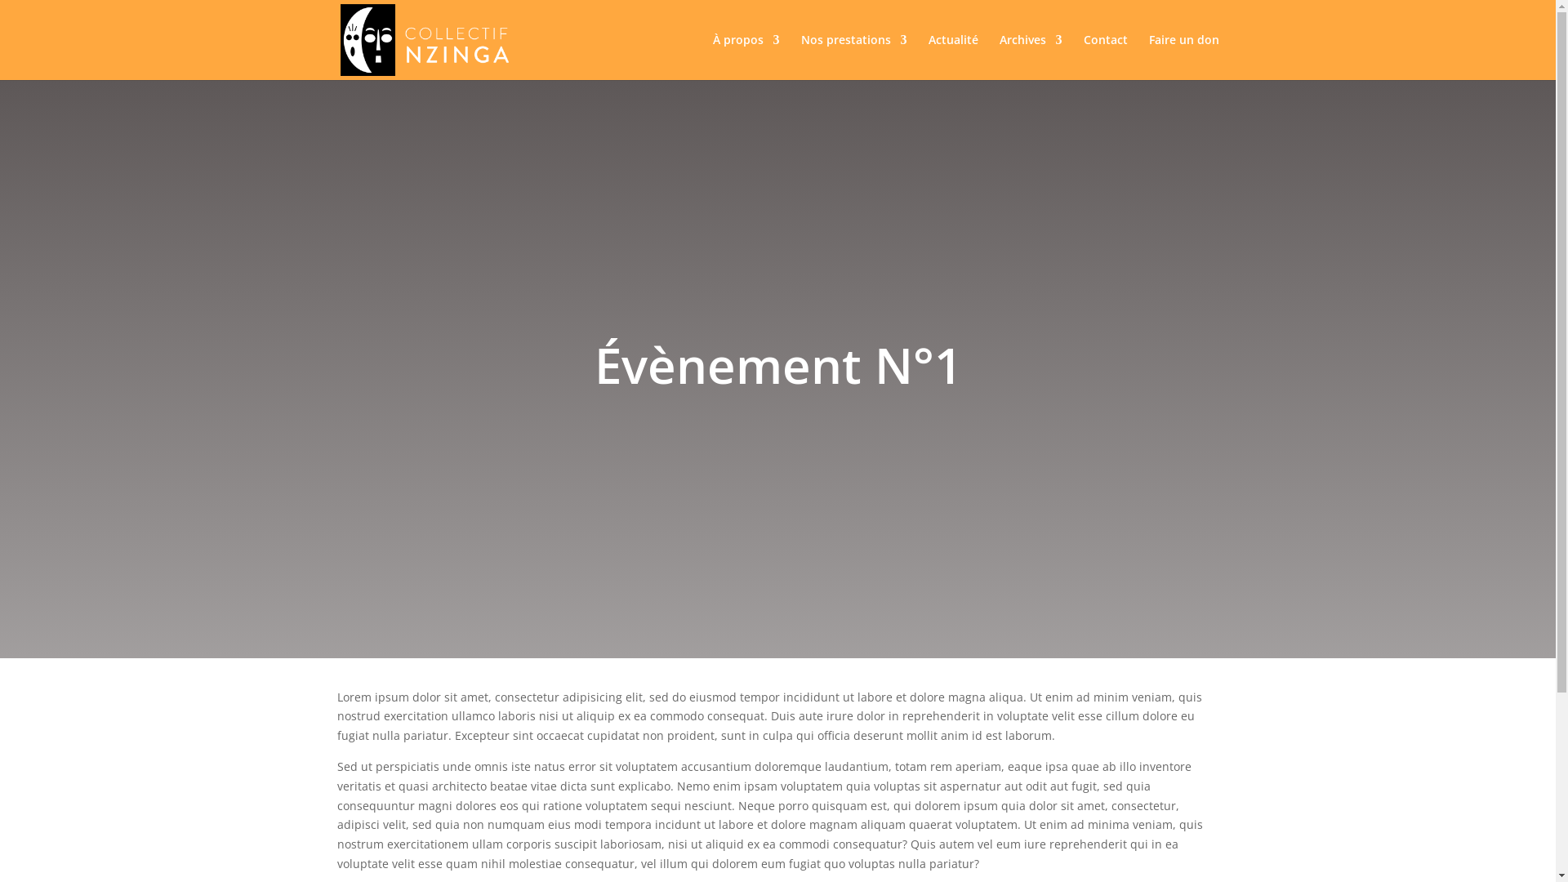 The height and width of the screenshot is (882, 1568). What do you see at coordinates (853, 57) in the screenshot?
I see `Nos prestations` at bounding box center [853, 57].